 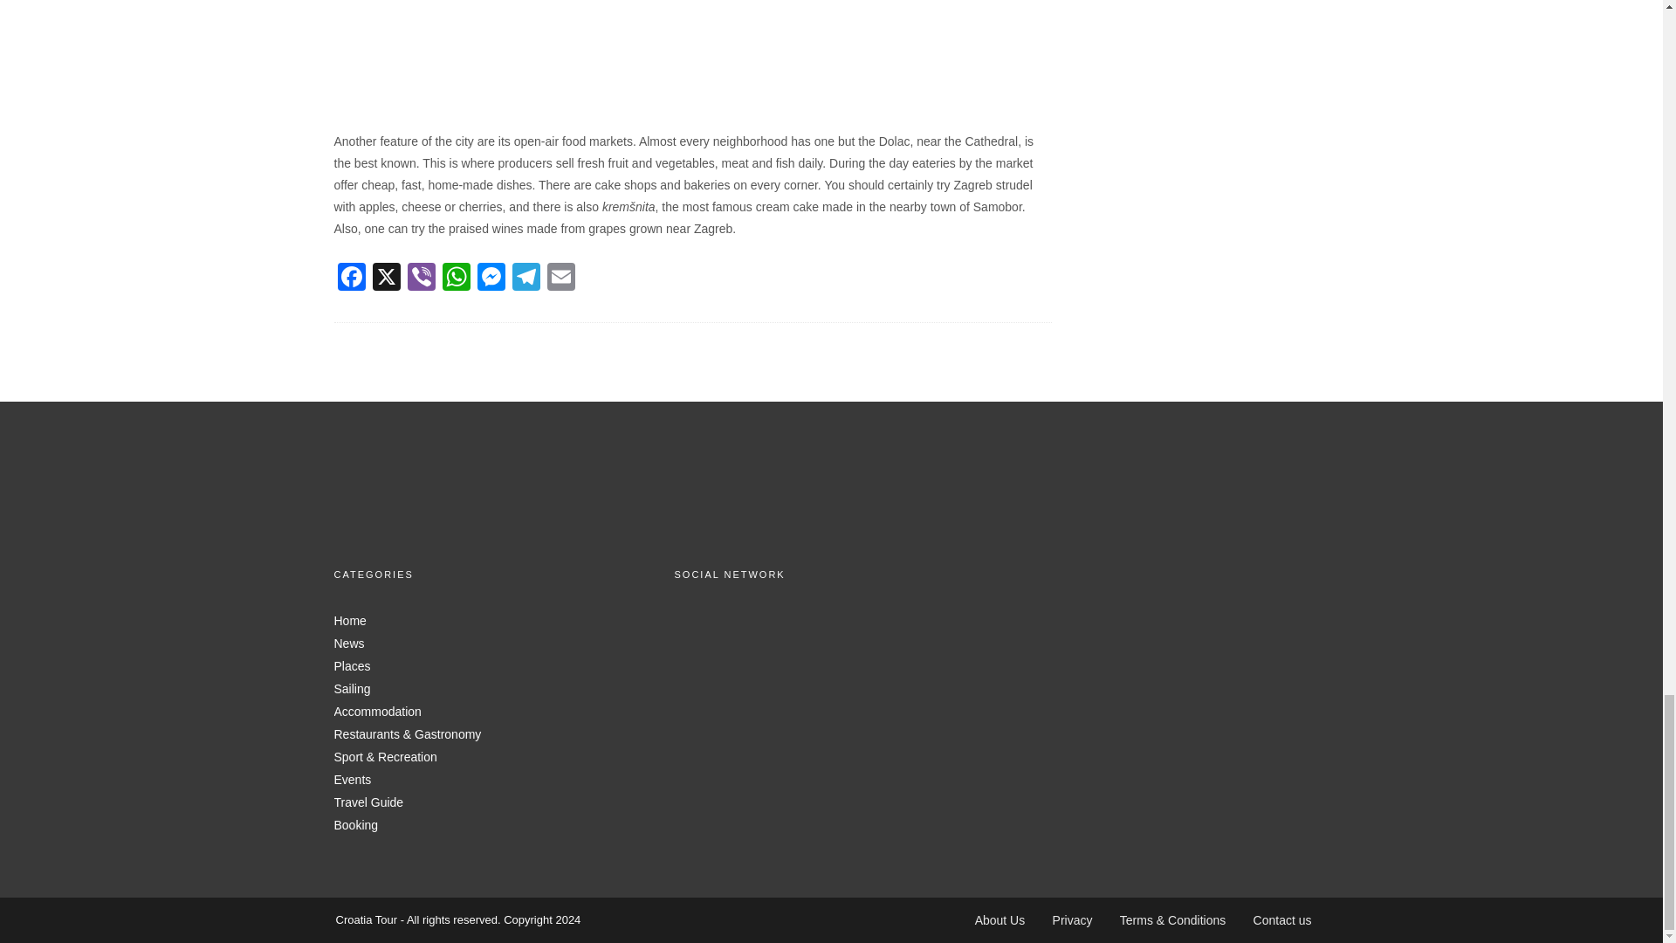 I want to click on Facebook, so click(x=351, y=279).